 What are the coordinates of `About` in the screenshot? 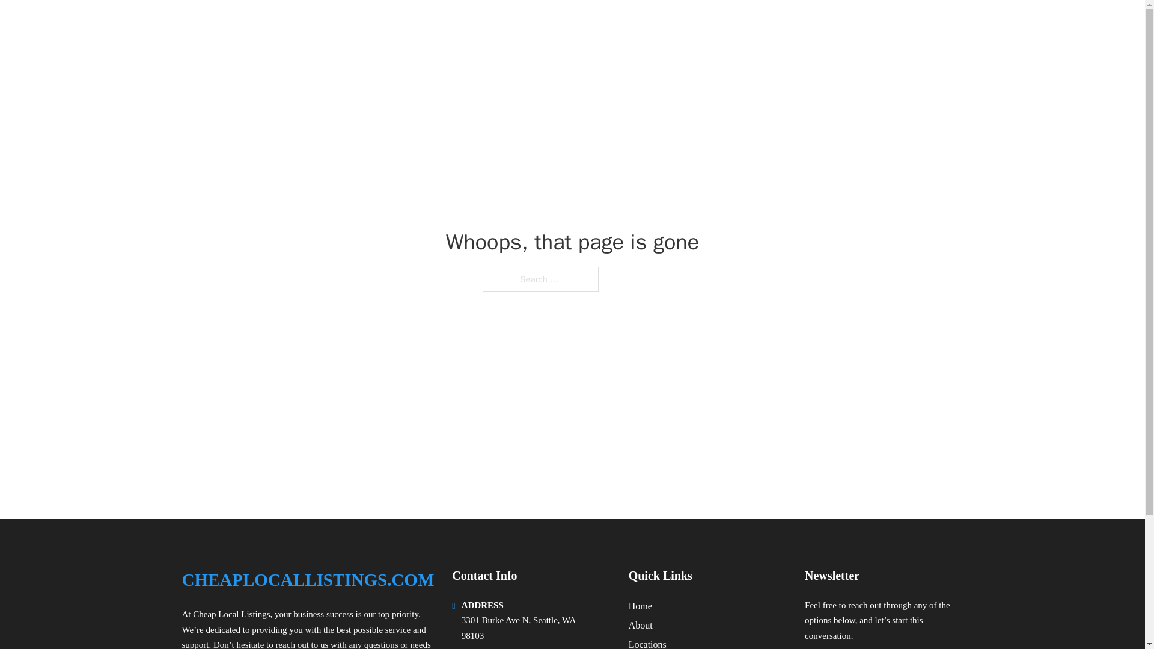 It's located at (641, 625).